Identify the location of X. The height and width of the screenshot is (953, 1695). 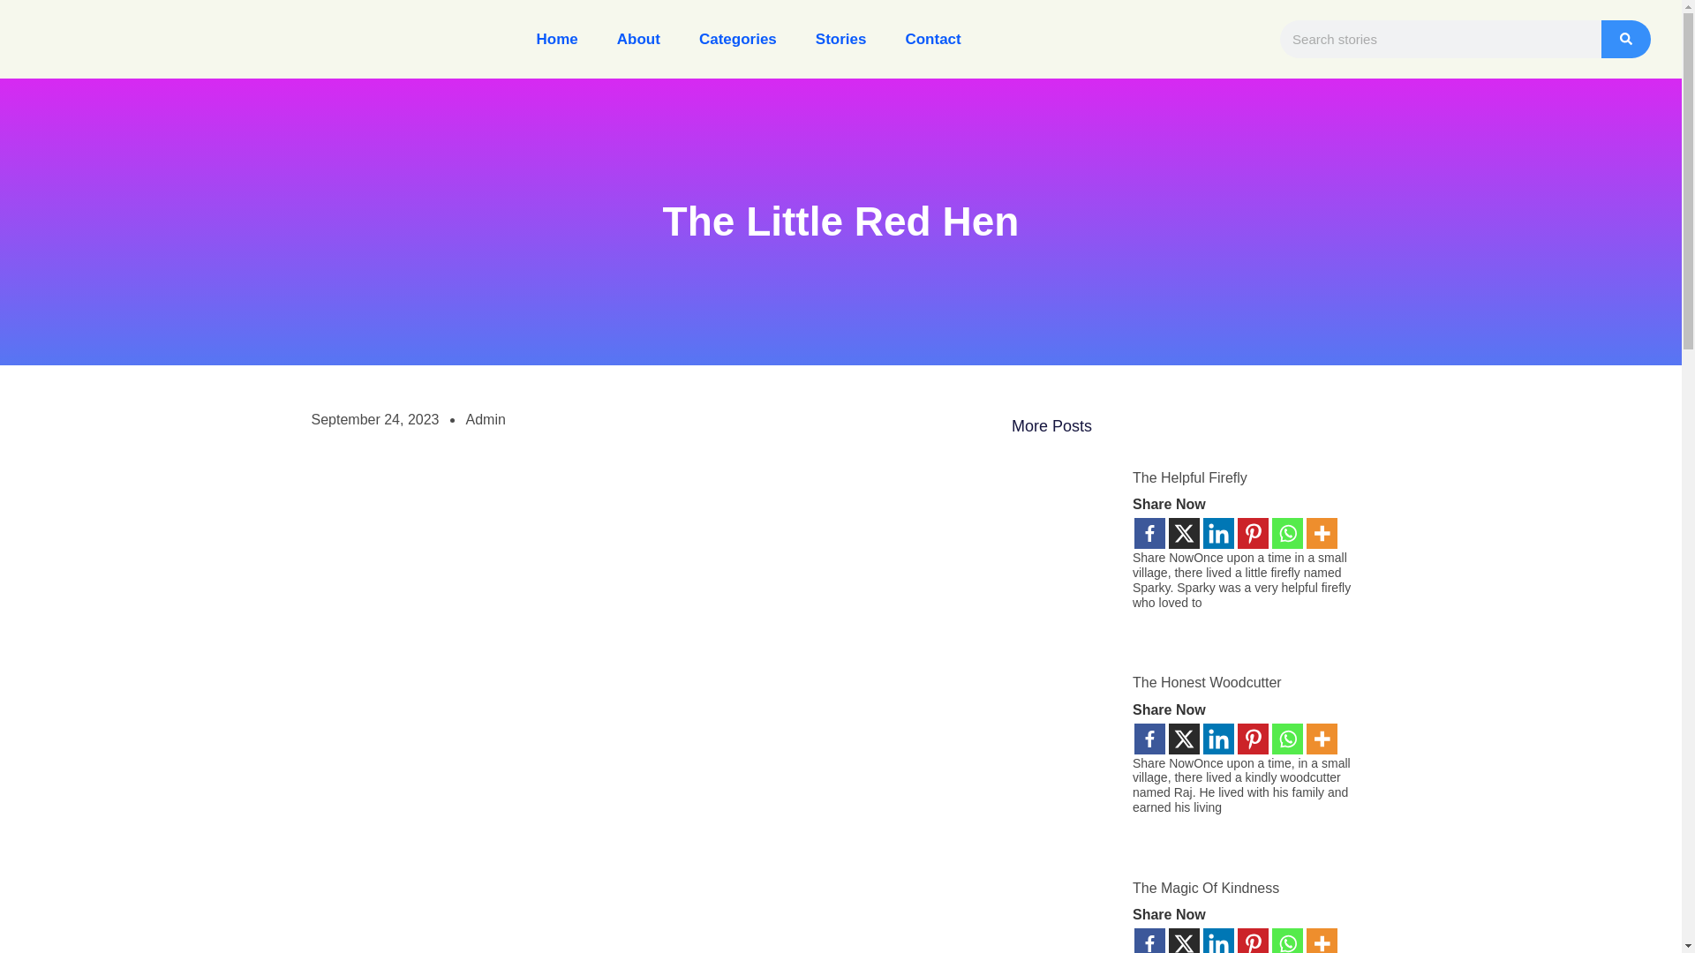
(1185, 533).